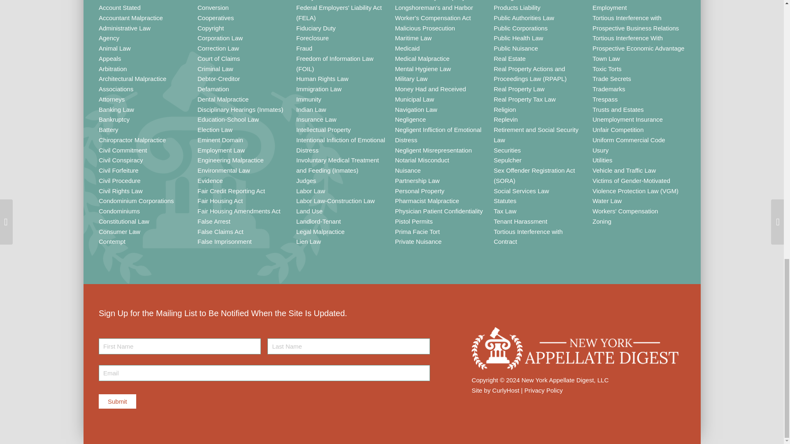 The width and height of the screenshot is (790, 444). What do you see at coordinates (125, 28) in the screenshot?
I see `Administrative Law` at bounding box center [125, 28].